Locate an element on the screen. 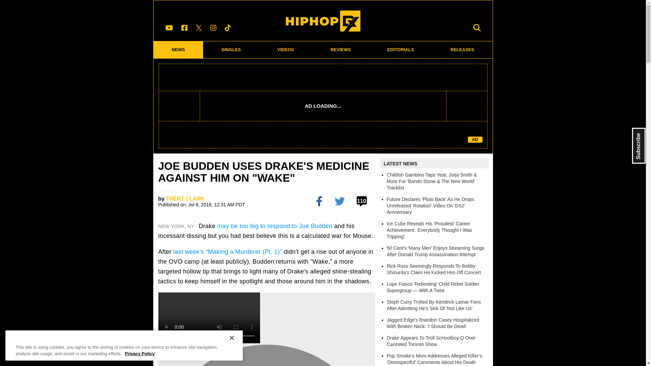 Image resolution: width=651 pixels, height=366 pixels. SINGLES is located at coordinates (231, 49).